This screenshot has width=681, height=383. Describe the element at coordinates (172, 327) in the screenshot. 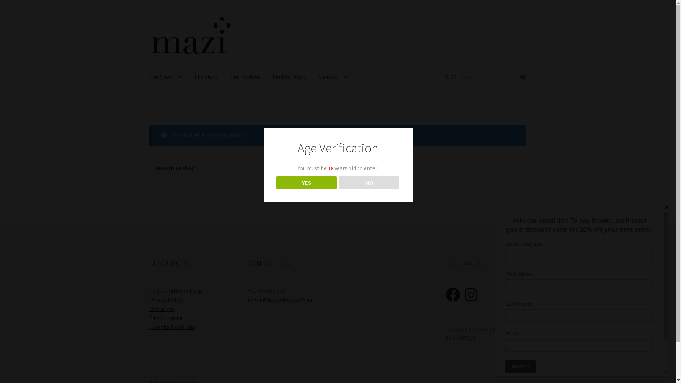

I see `Join the Email List` at that location.